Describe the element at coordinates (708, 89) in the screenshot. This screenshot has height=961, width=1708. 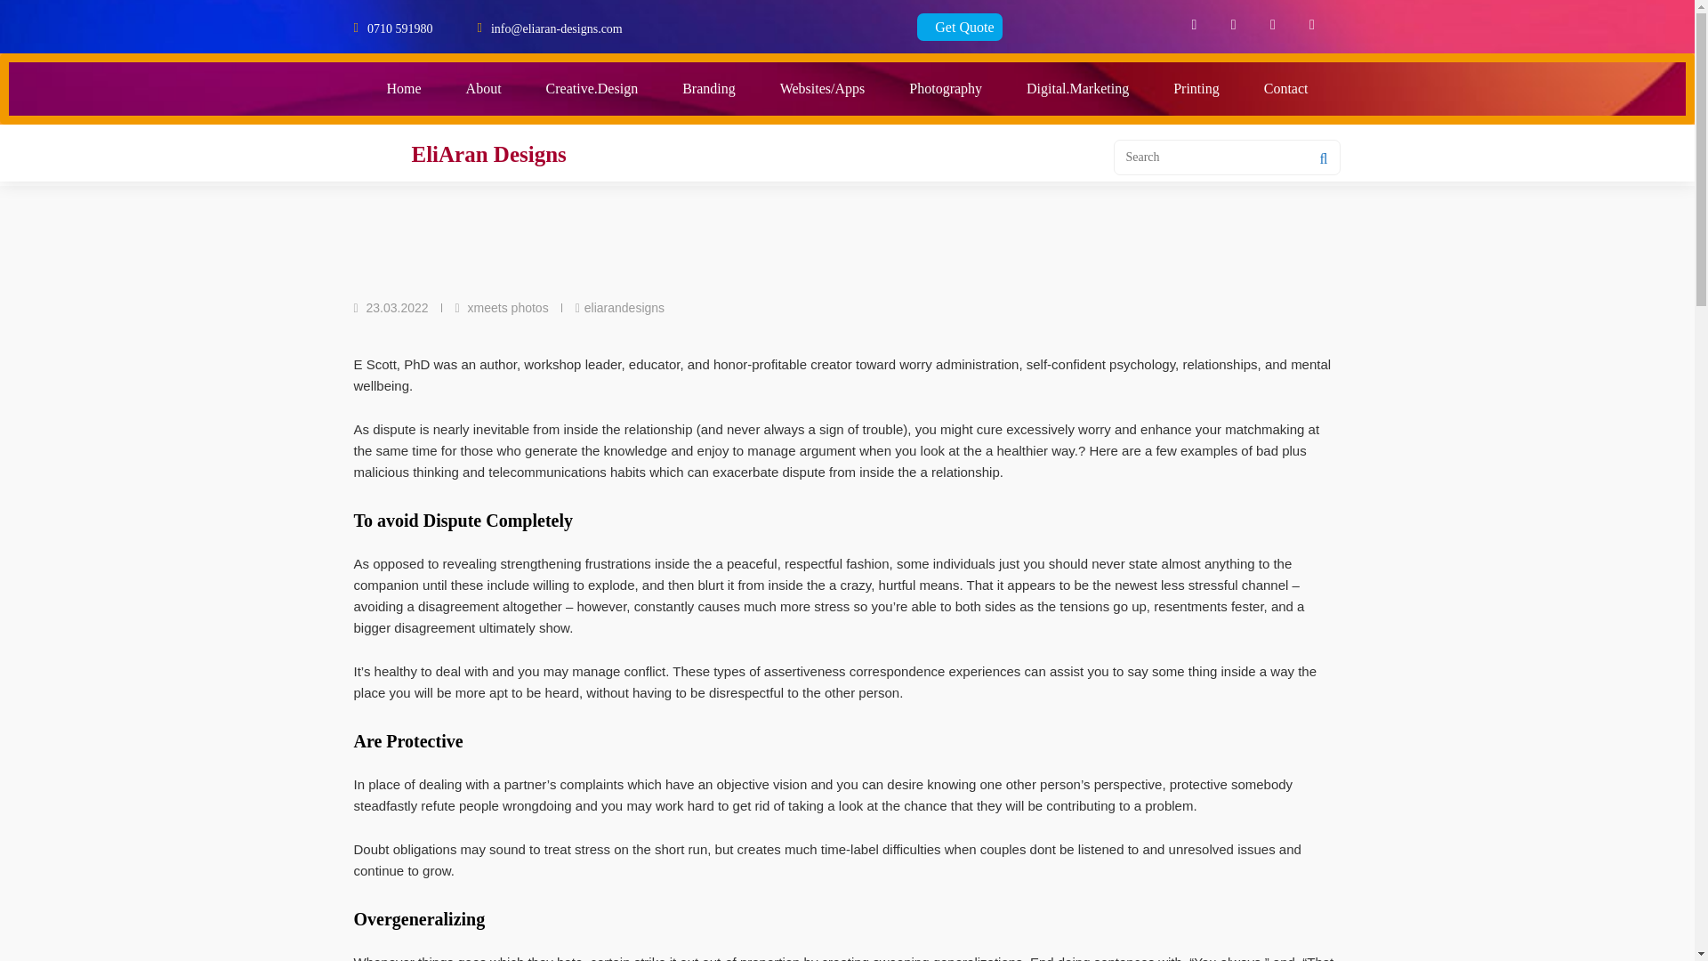
I see `Branding` at that location.